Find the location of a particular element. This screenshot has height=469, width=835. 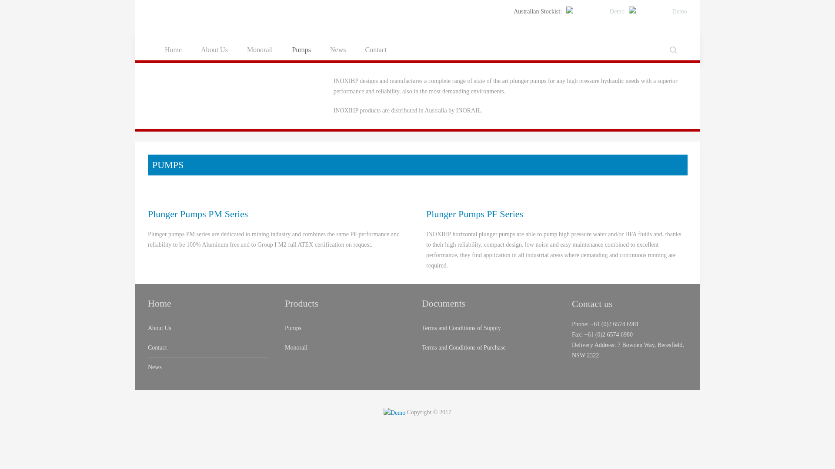

Home is located at coordinates (173, 50).